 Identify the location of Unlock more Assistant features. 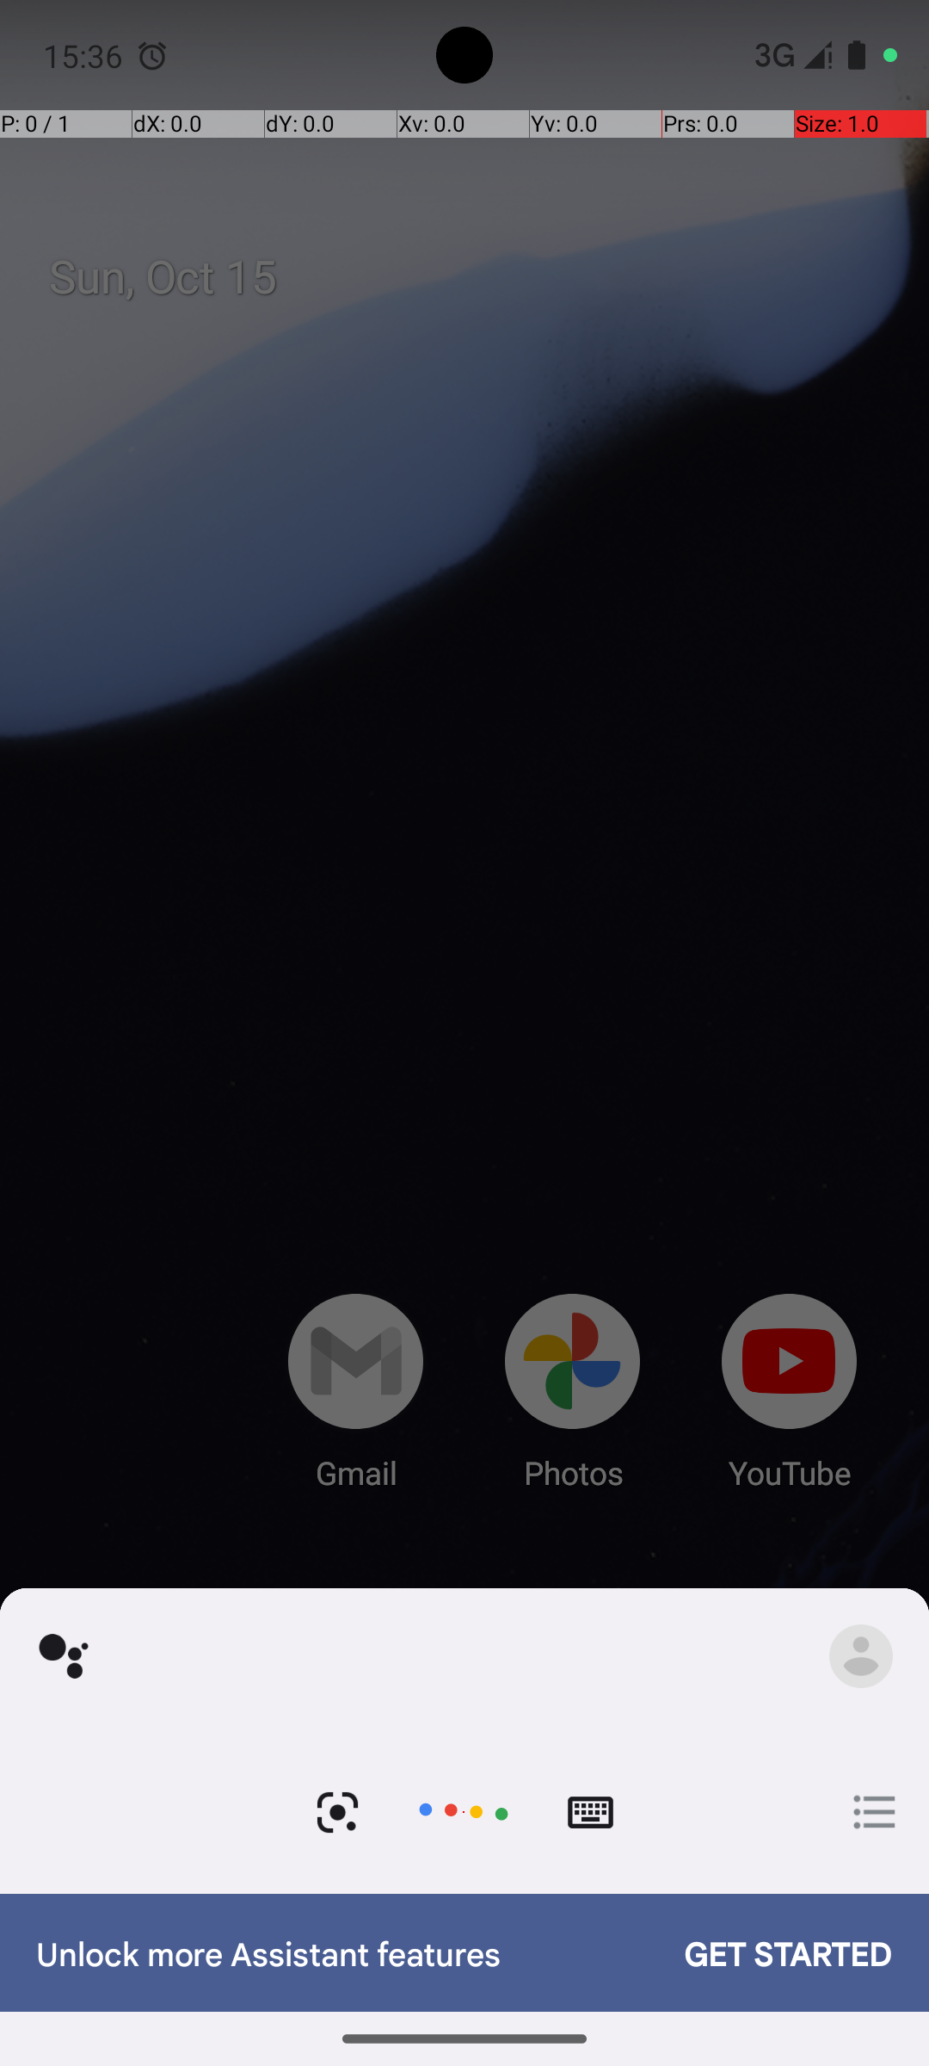
(342, 1952).